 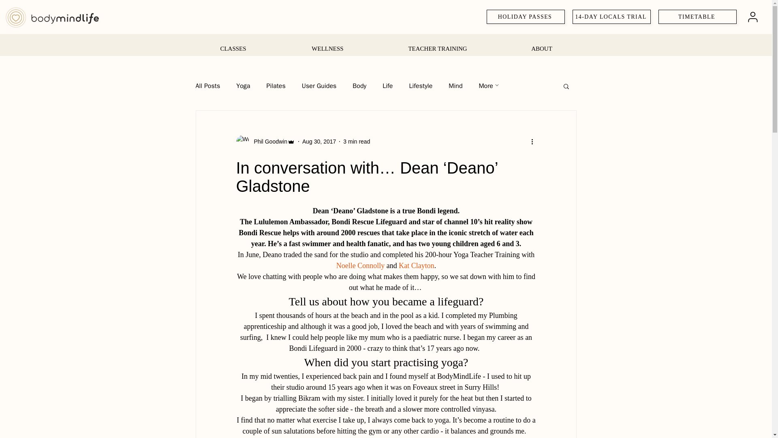 I want to click on HOLIDAY PASSES, so click(x=526, y=17).